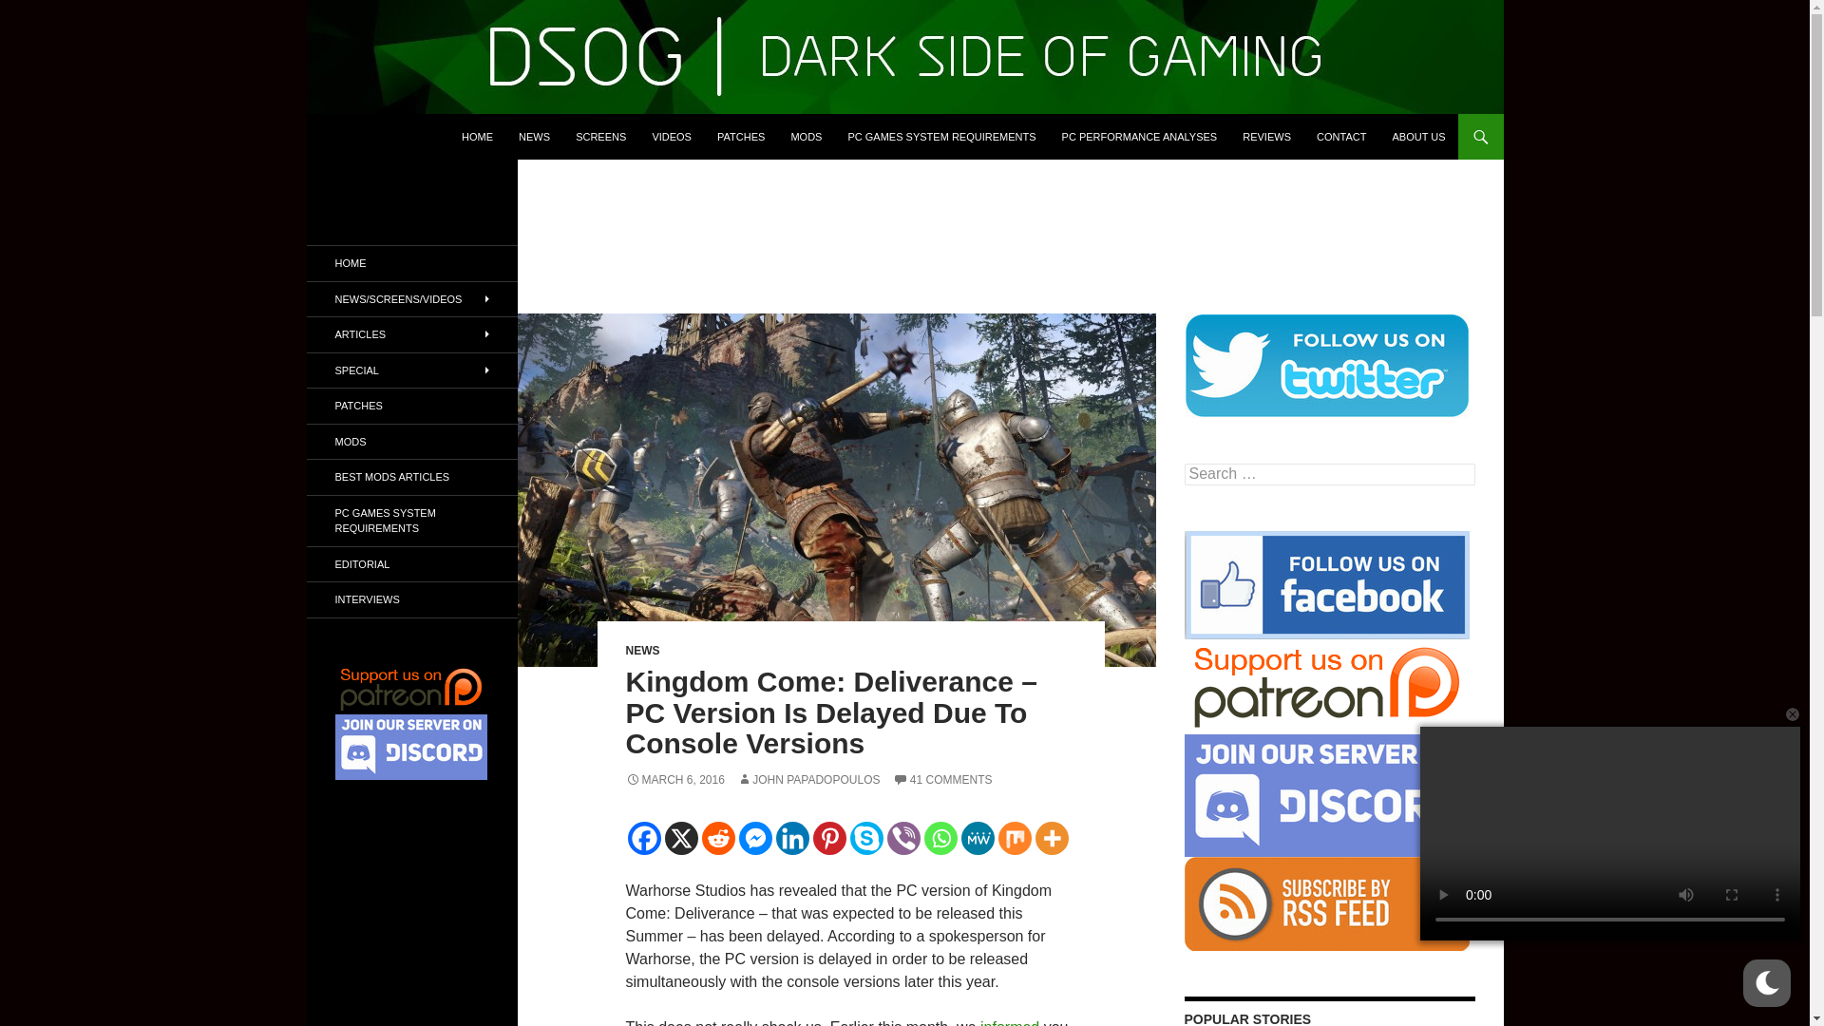  What do you see at coordinates (674, 780) in the screenshot?
I see `MARCH 6, 2016` at bounding box center [674, 780].